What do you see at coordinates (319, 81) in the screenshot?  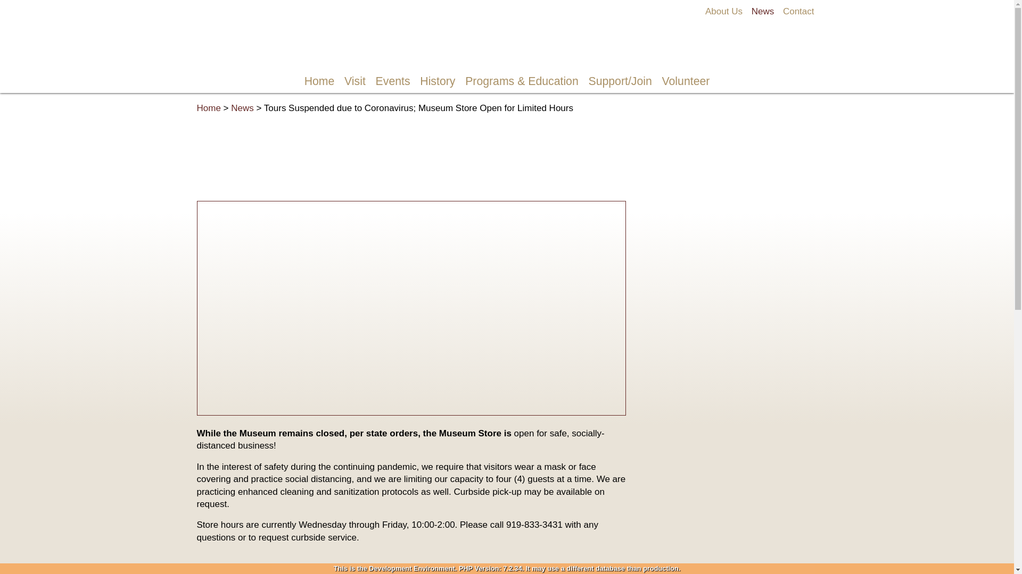 I see `Home` at bounding box center [319, 81].